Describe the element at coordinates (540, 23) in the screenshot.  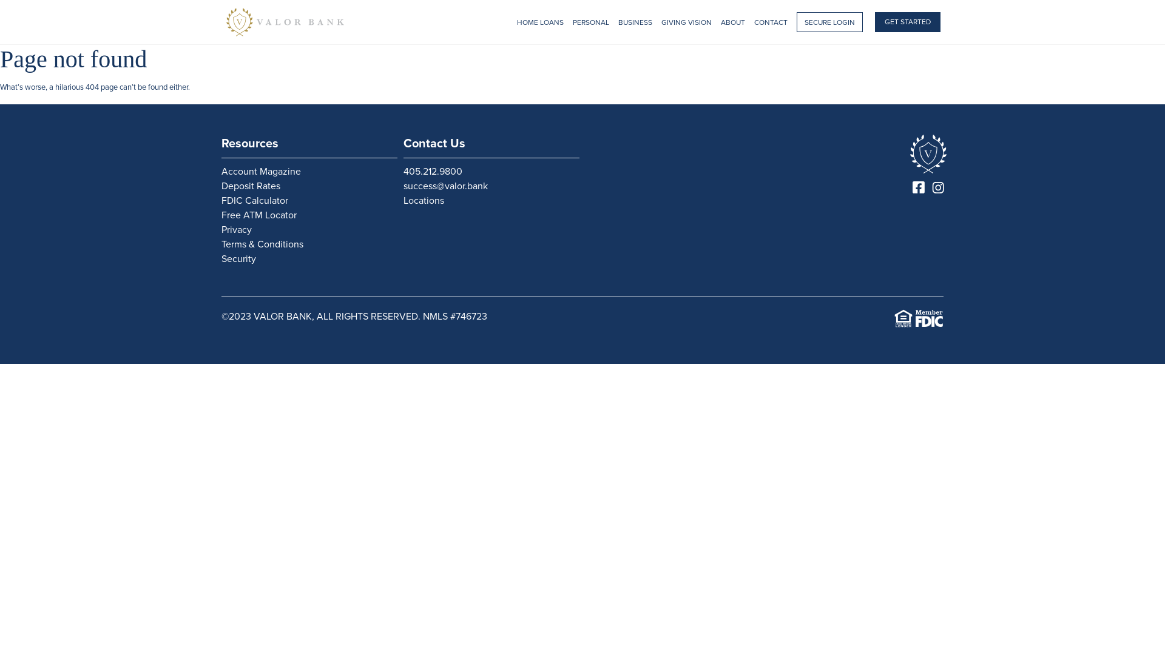
I see `HOME LOANS` at that location.